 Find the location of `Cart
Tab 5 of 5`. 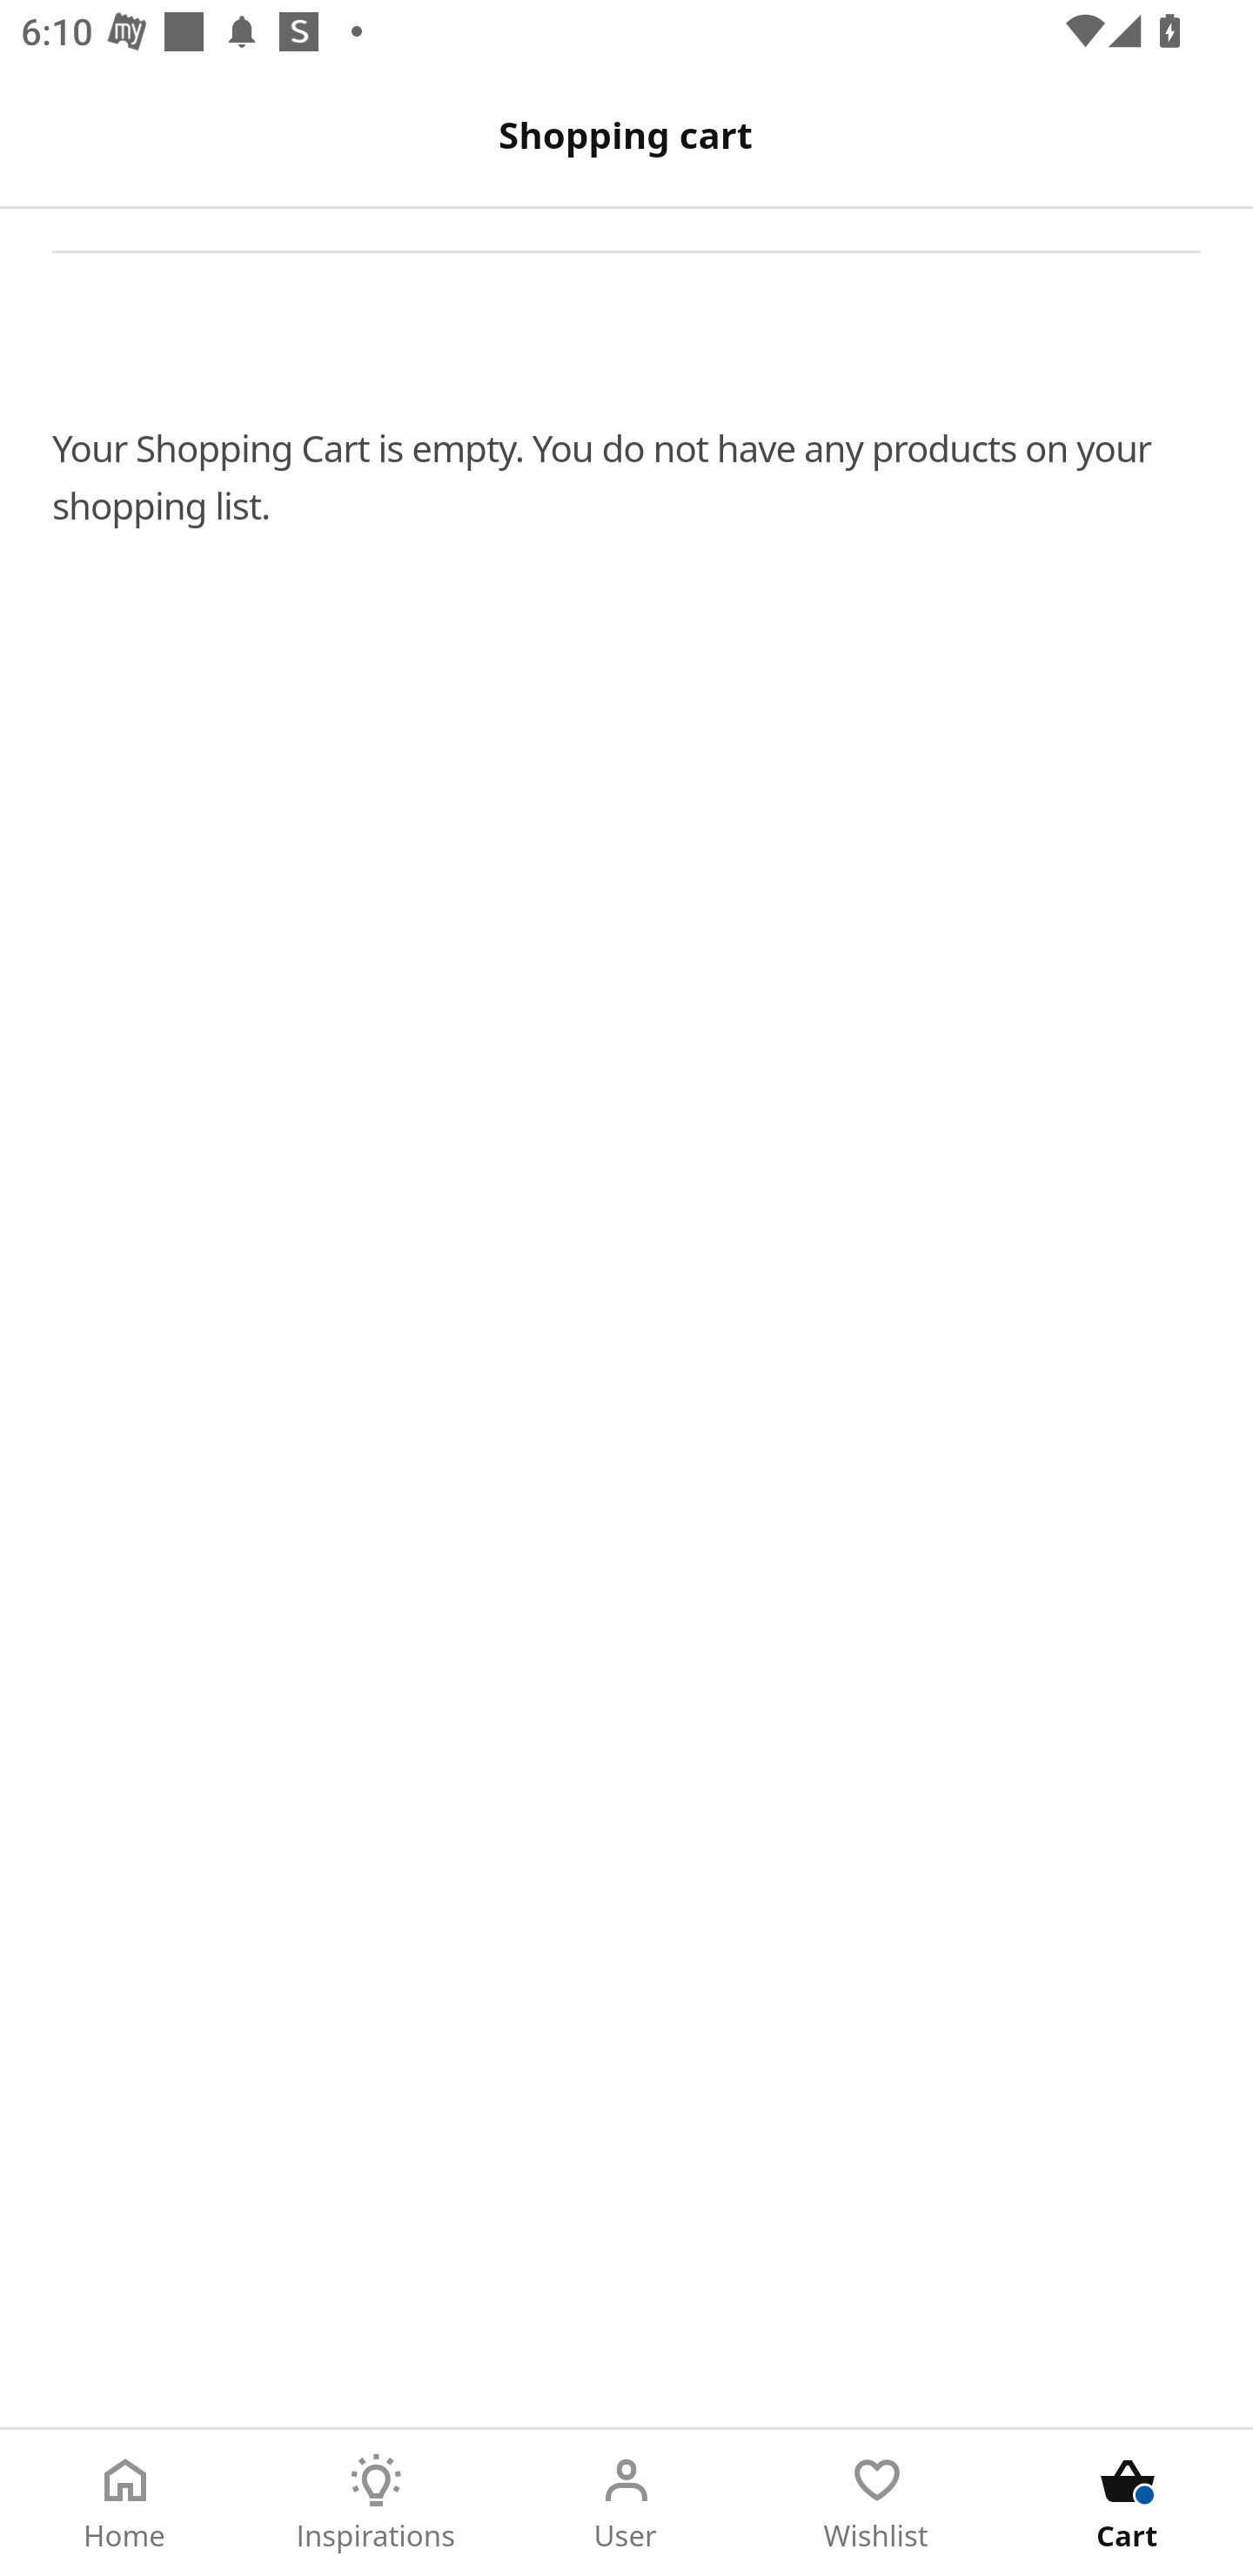

Cart
Tab 5 of 5 is located at coordinates (1128, 2503).